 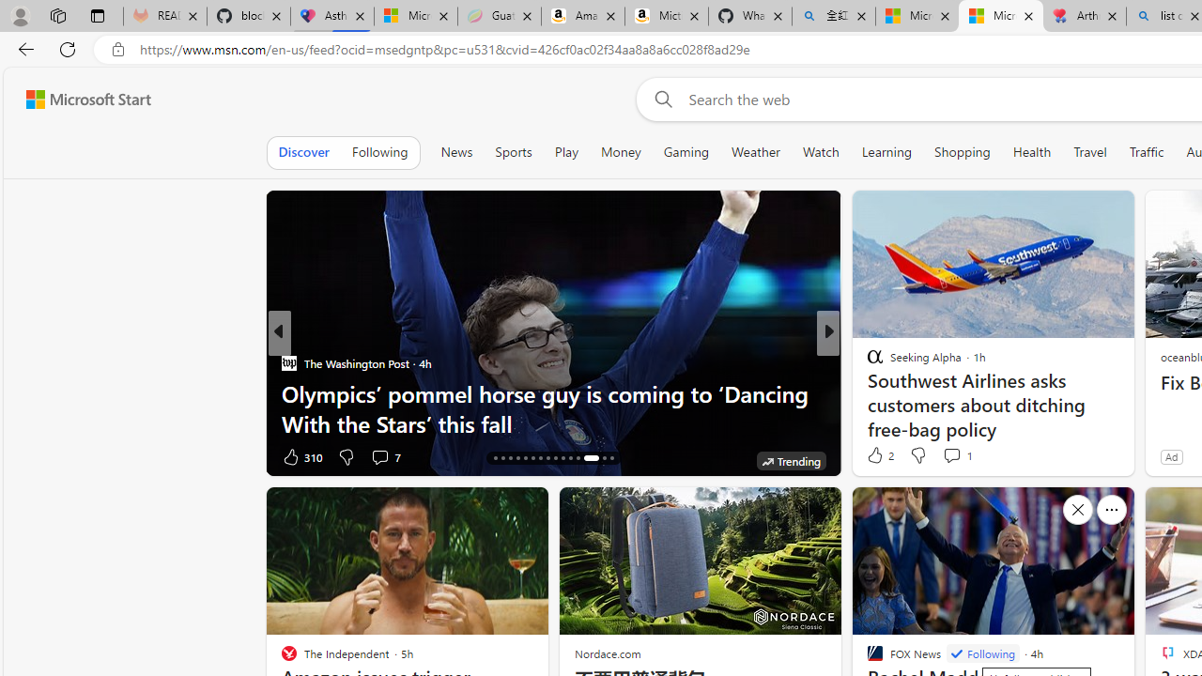 What do you see at coordinates (886, 152) in the screenshot?
I see `Learning` at bounding box center [886, 152].